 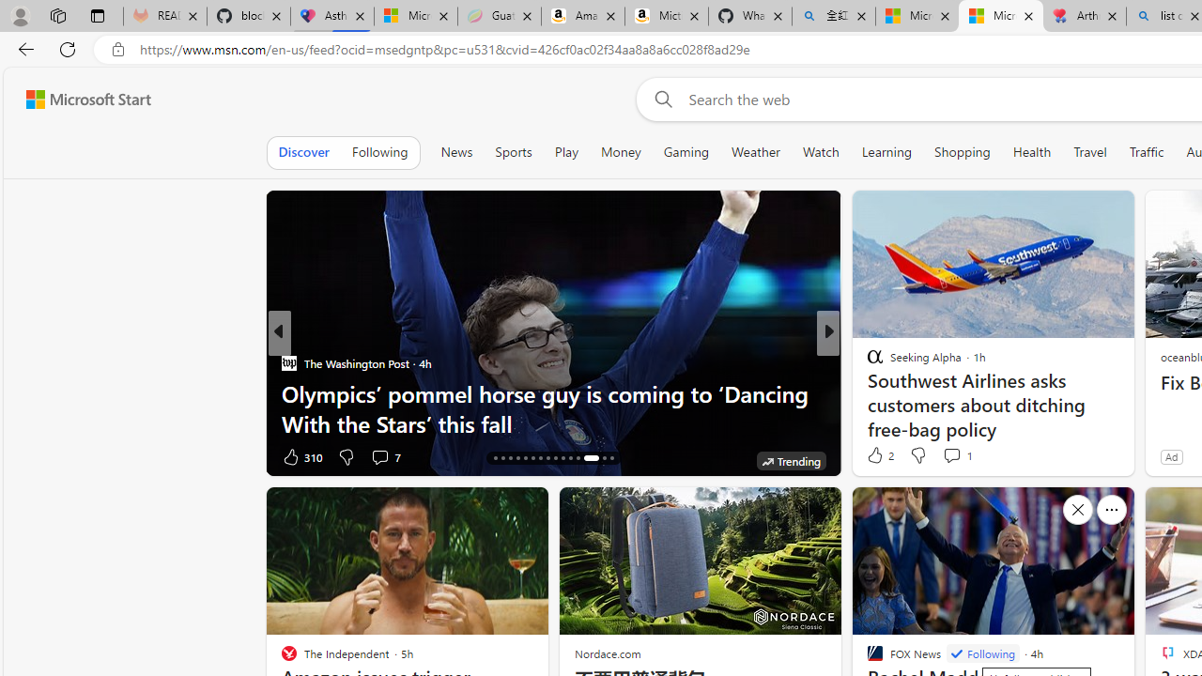 What do you see at coordinates (886, 152) in the screenshot?
I see `Learning` at bounding box center [886, 152].